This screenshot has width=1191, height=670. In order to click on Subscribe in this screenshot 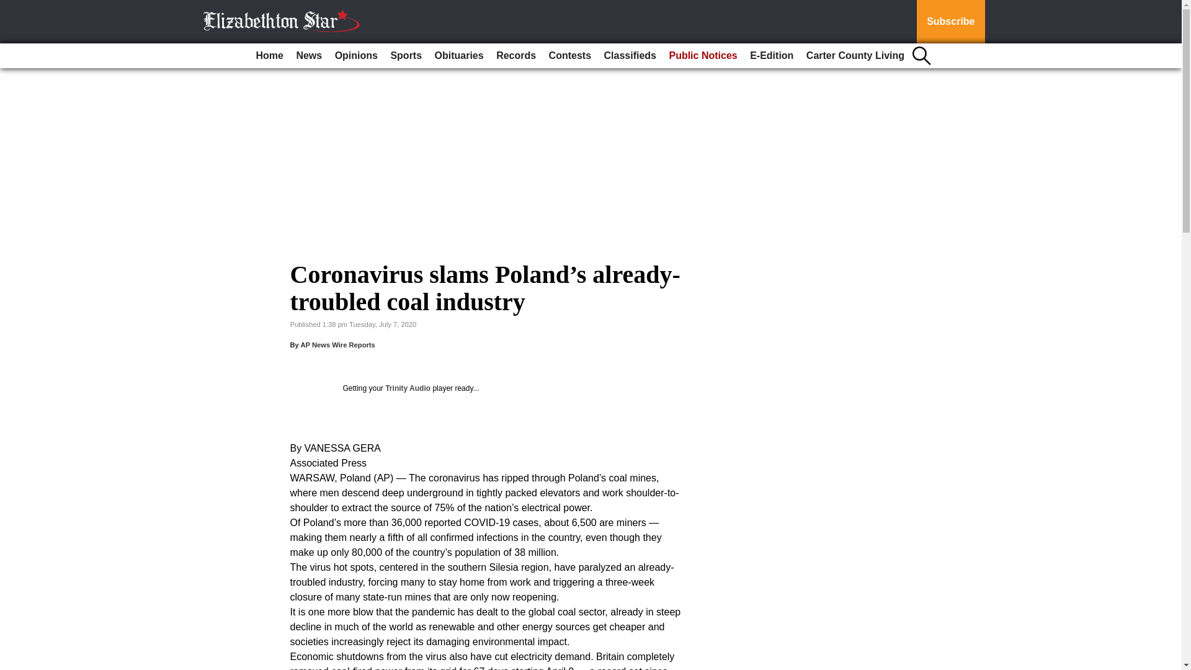, I will do `click(950, 22)`.